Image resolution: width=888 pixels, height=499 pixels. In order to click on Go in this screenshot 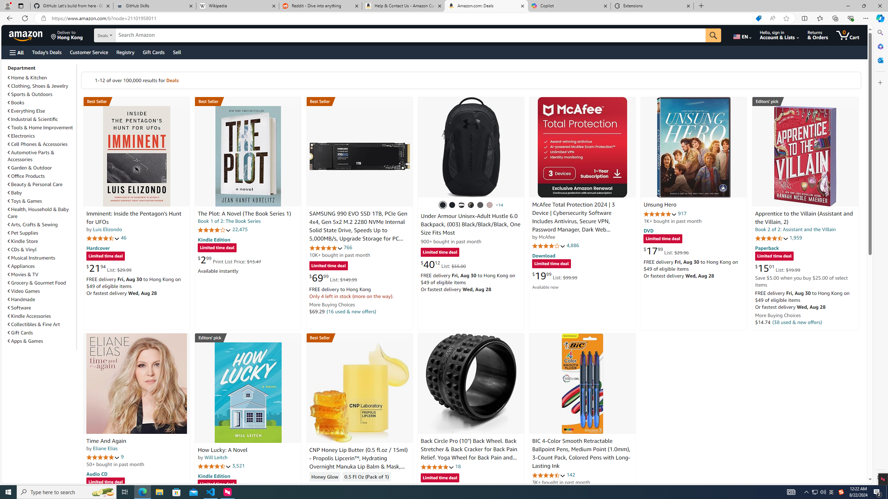, I will do `click(713, 35)`.